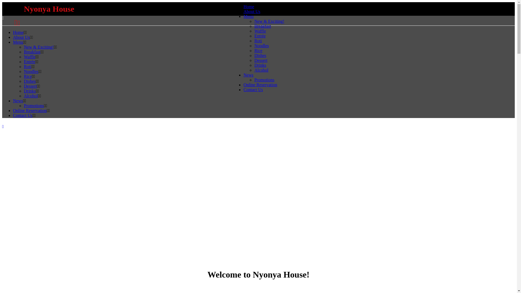 This screenshot has width=521, height=293. I want to click on Contact Us, so click(253, 90).